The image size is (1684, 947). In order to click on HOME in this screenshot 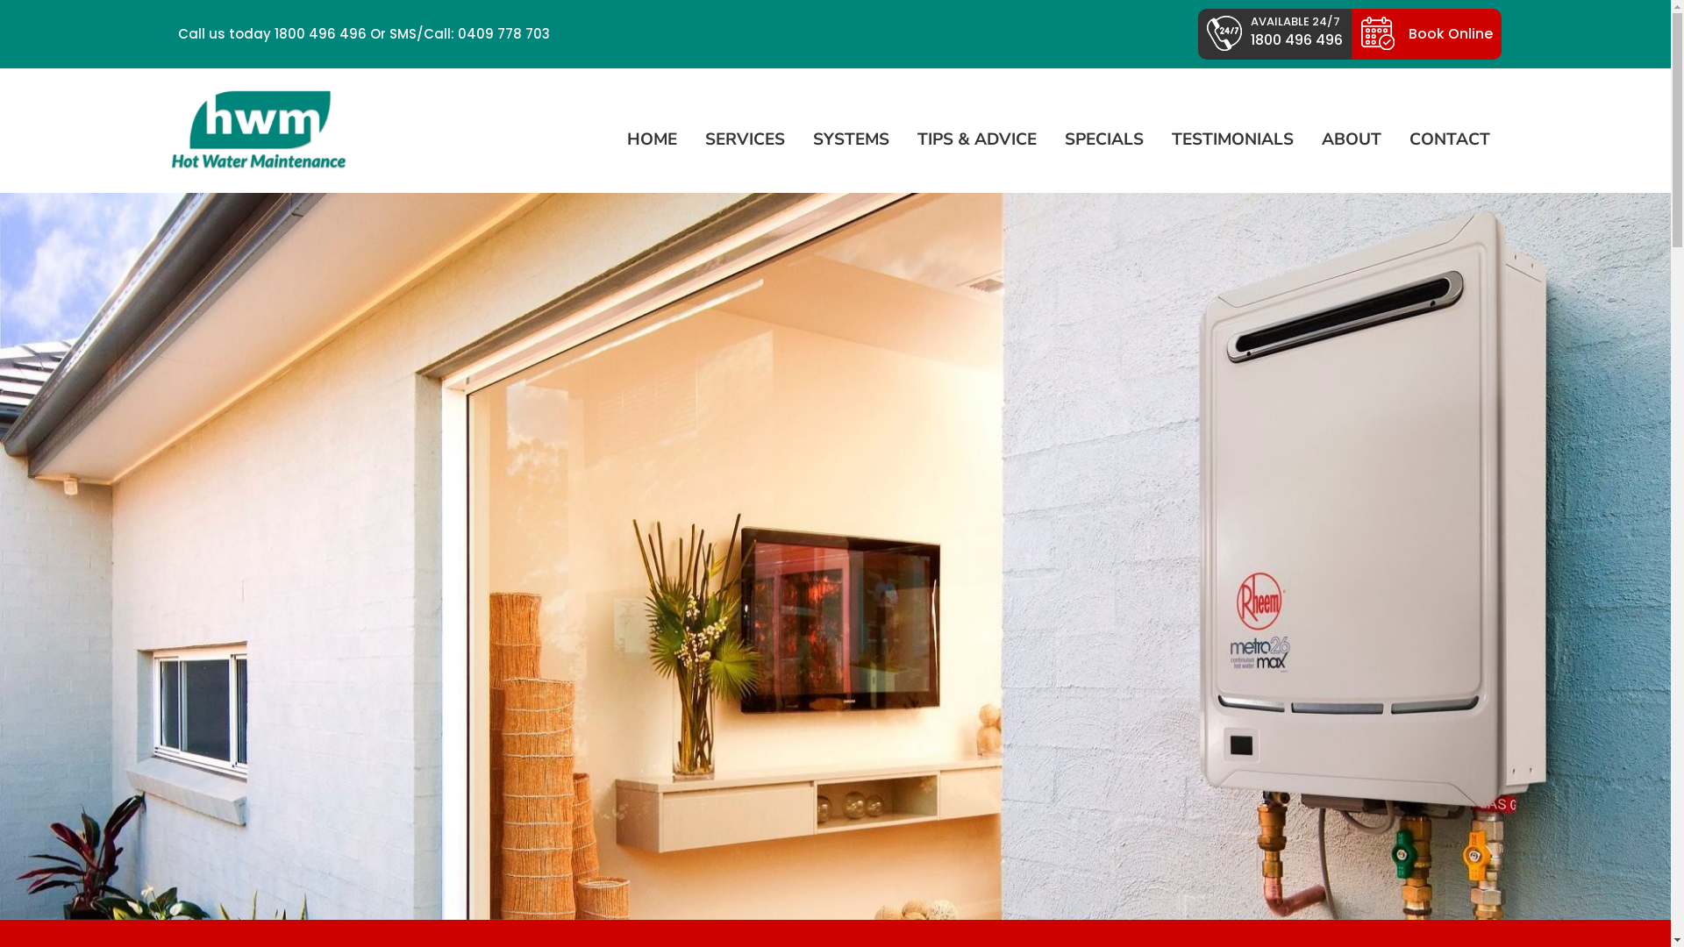, I will do `click(651, 140)`.